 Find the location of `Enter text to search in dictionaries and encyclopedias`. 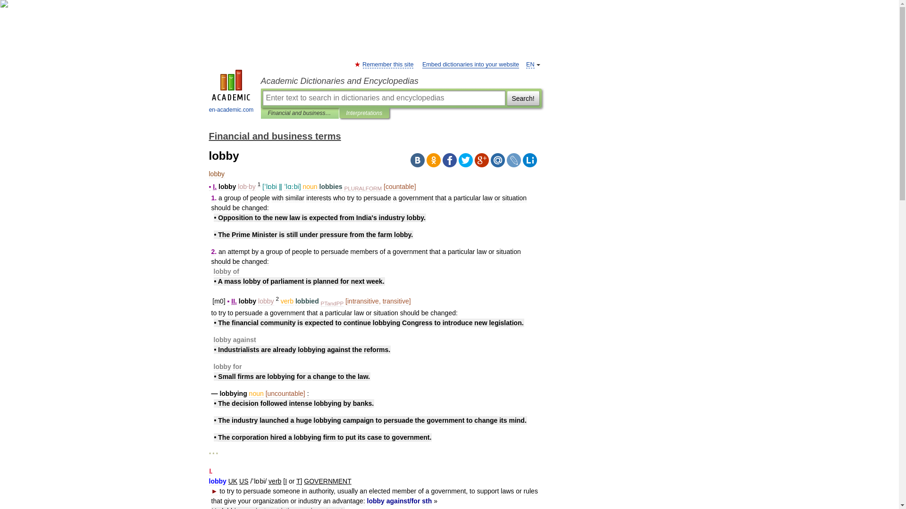

Enter text to search in dictionaries and encyclopedias is located at coordinates (383, 98).